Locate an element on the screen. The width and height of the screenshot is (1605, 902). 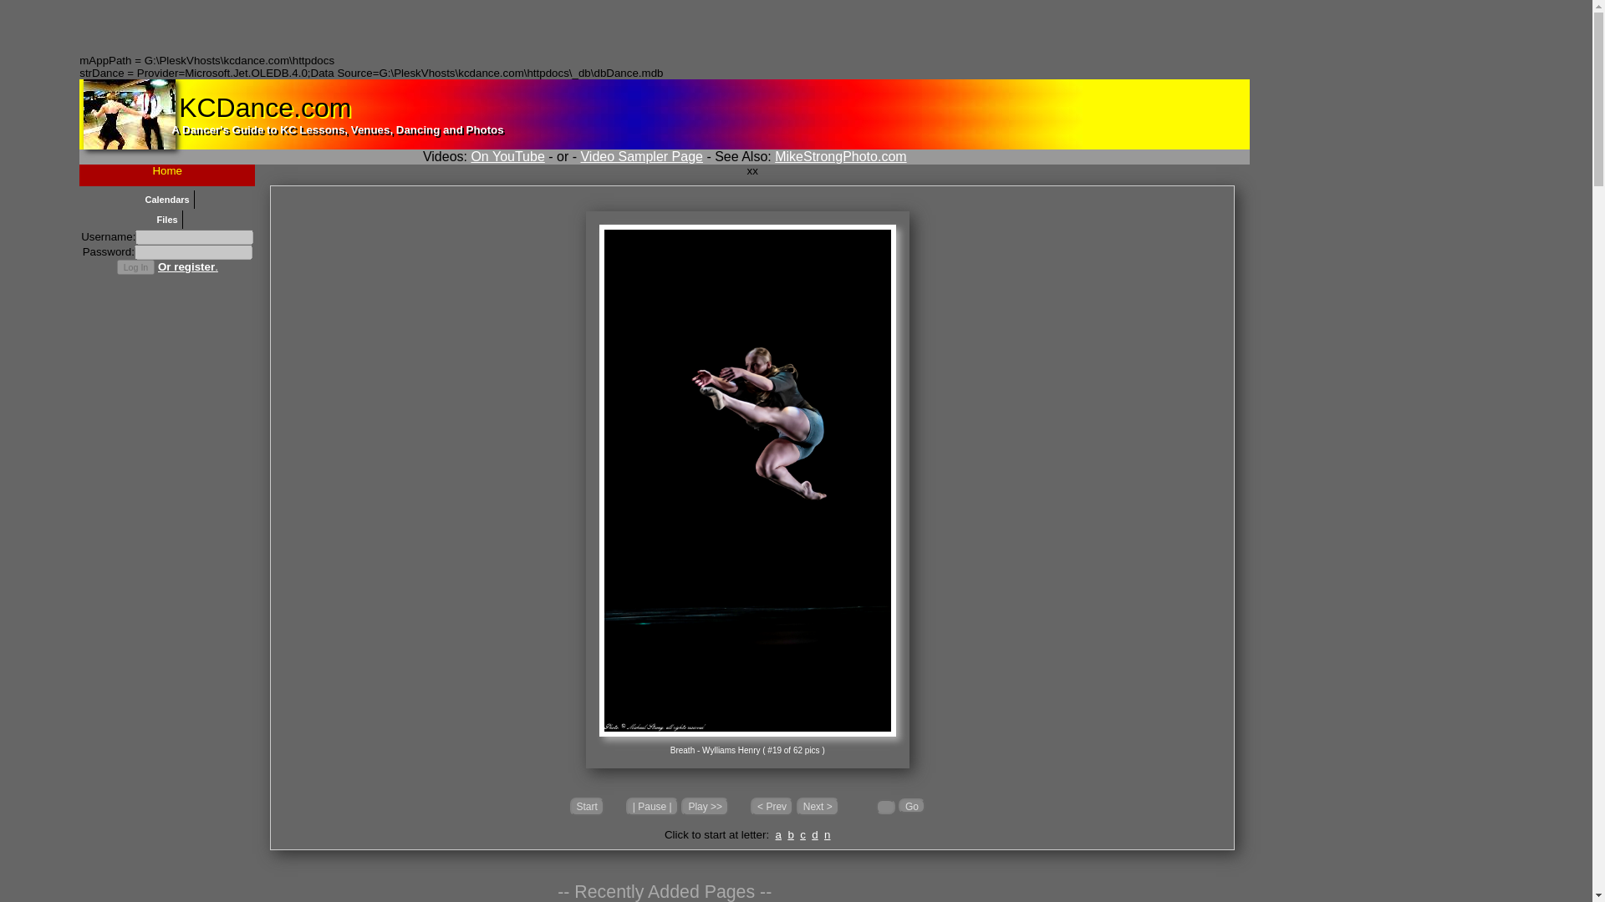
Start is located at coordinates (587, 807).